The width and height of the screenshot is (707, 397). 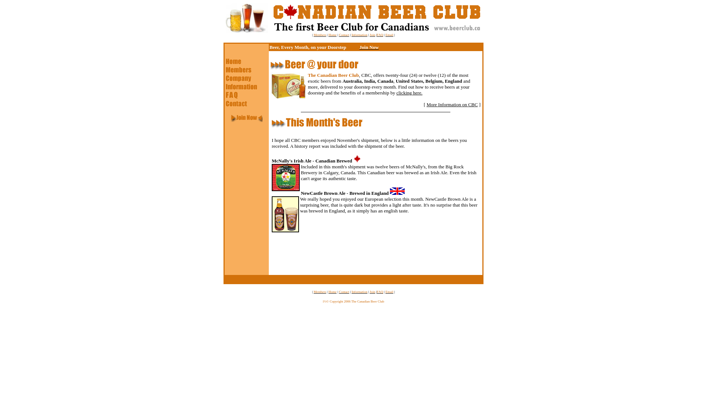 I want to click on Information, so click(x=359, y=292).